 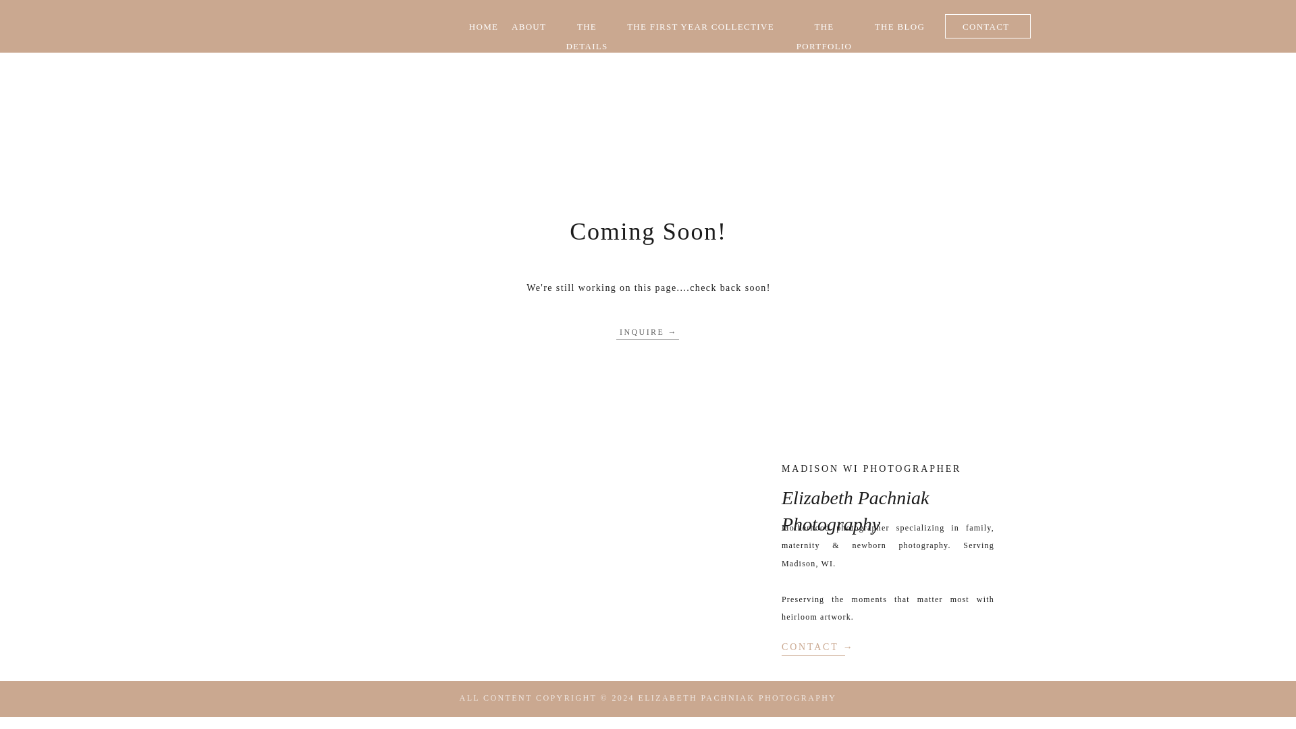 What do you see at coordinates (899, 26) in the screenshot?
I see `THE BLOG` at bounding box center [899, 26].